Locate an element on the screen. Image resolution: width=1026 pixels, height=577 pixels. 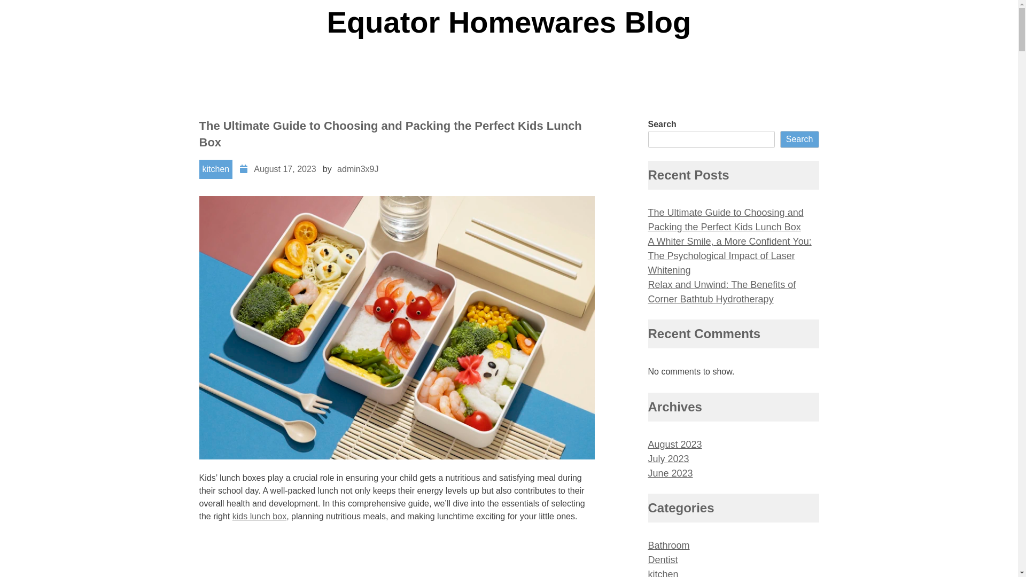
kids lunch box is located at coordinates (260, 516).